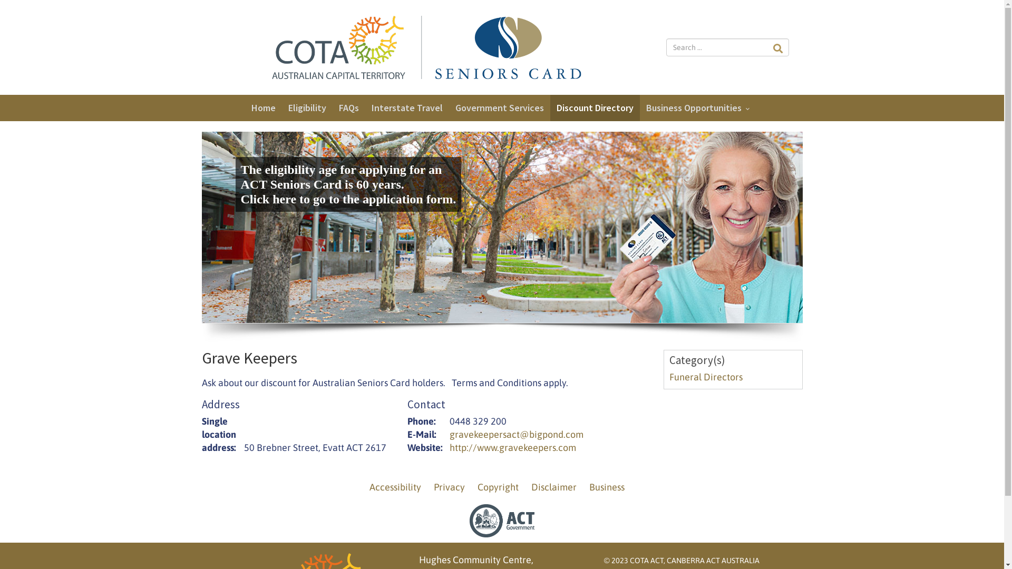  What do you see at coordinates (395, 487) in the screenshot?
I see `Accessibility` at bounding box center [395, 487].